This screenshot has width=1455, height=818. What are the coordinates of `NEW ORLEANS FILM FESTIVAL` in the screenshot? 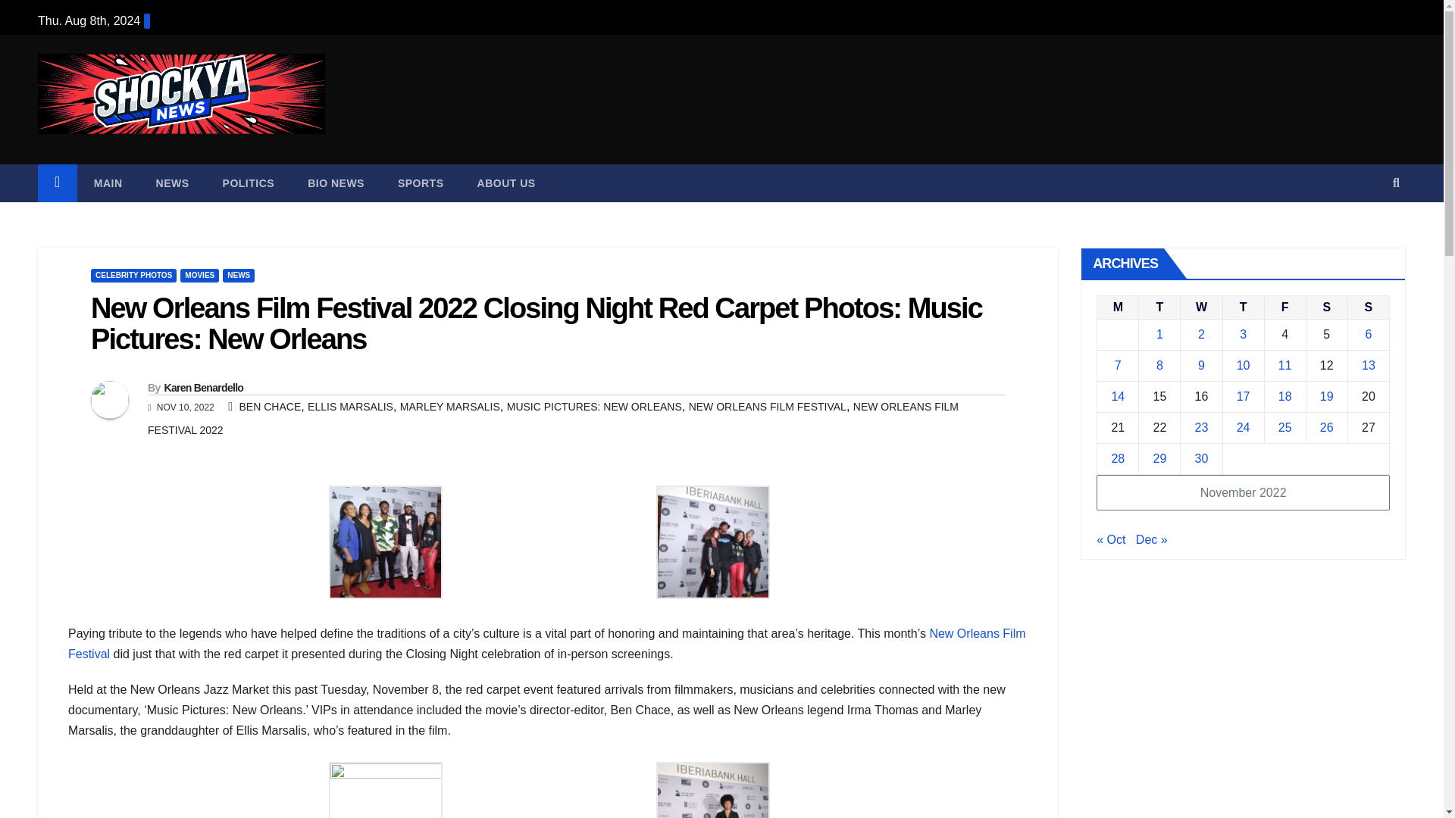 It's located at (767, 407).